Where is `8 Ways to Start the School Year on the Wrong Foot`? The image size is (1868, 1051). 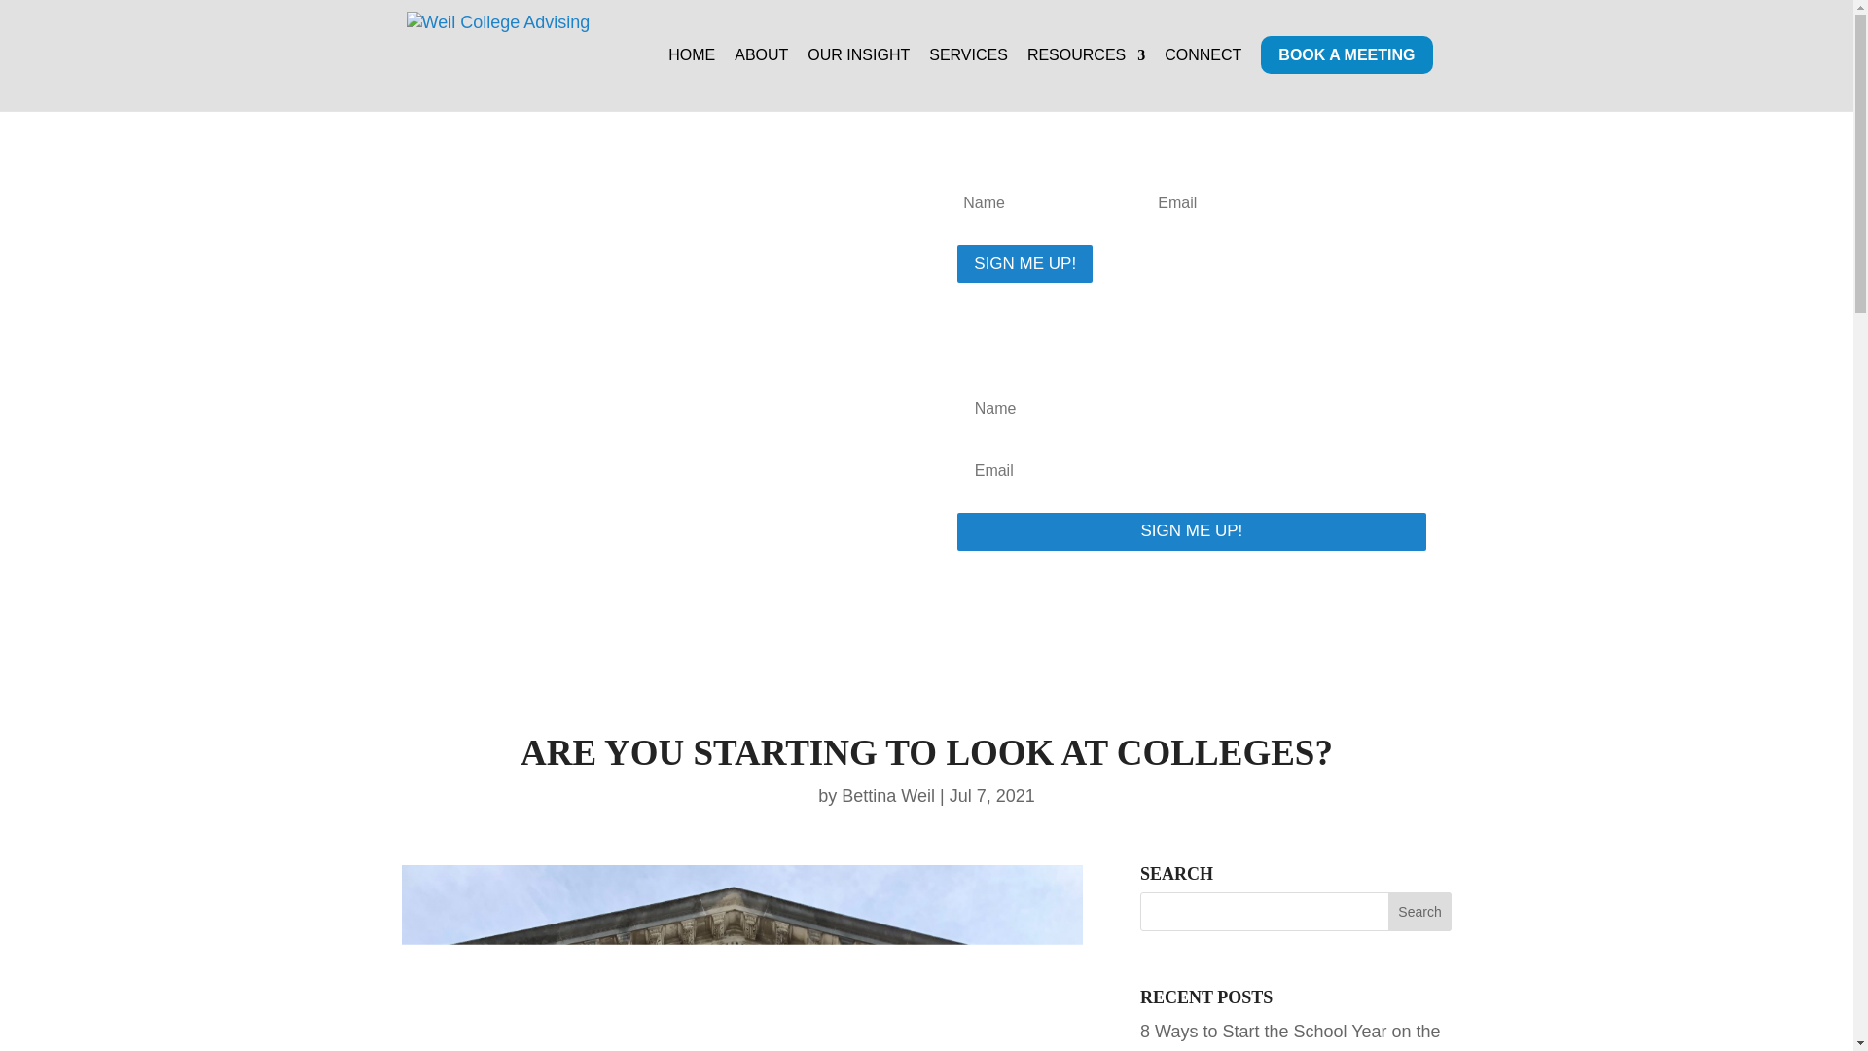 8 Ways to Start the School Year on the Wrong Foot is located at coordinates (1290, 1035).